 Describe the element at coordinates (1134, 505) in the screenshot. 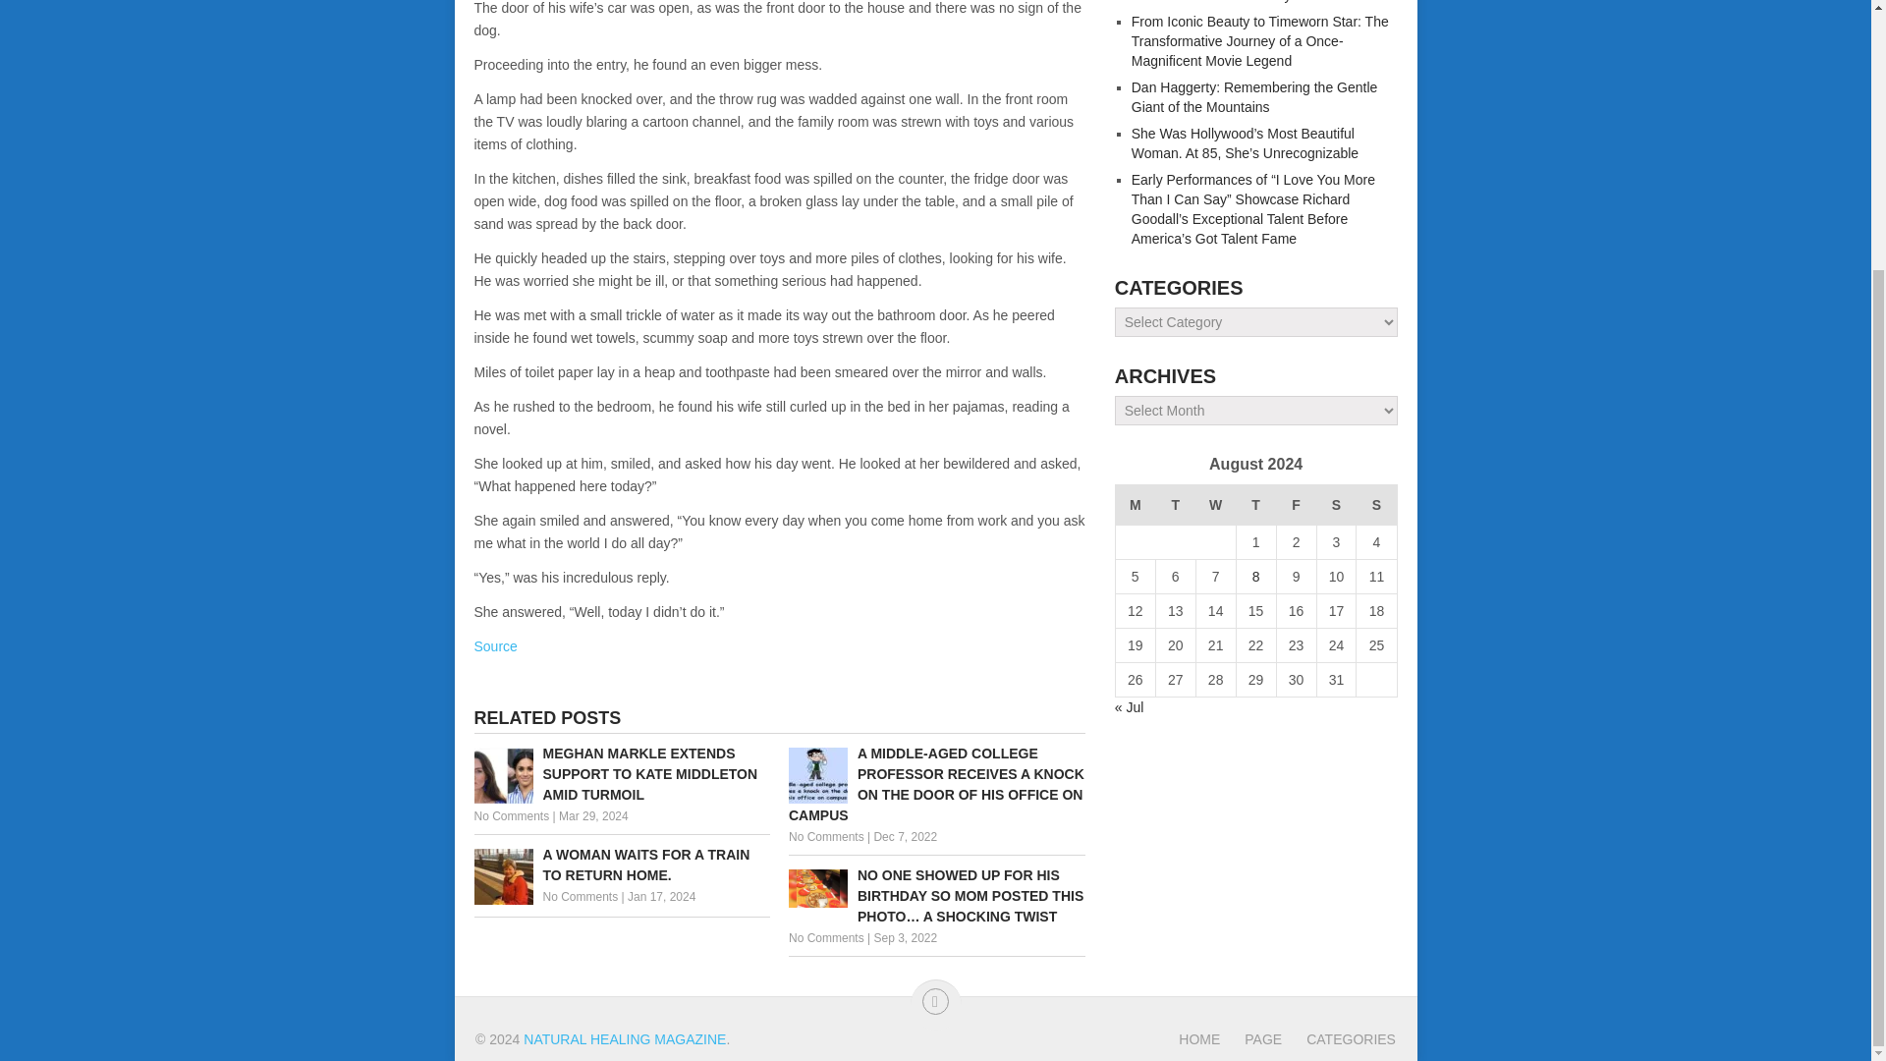

I see `Monday` at that location.